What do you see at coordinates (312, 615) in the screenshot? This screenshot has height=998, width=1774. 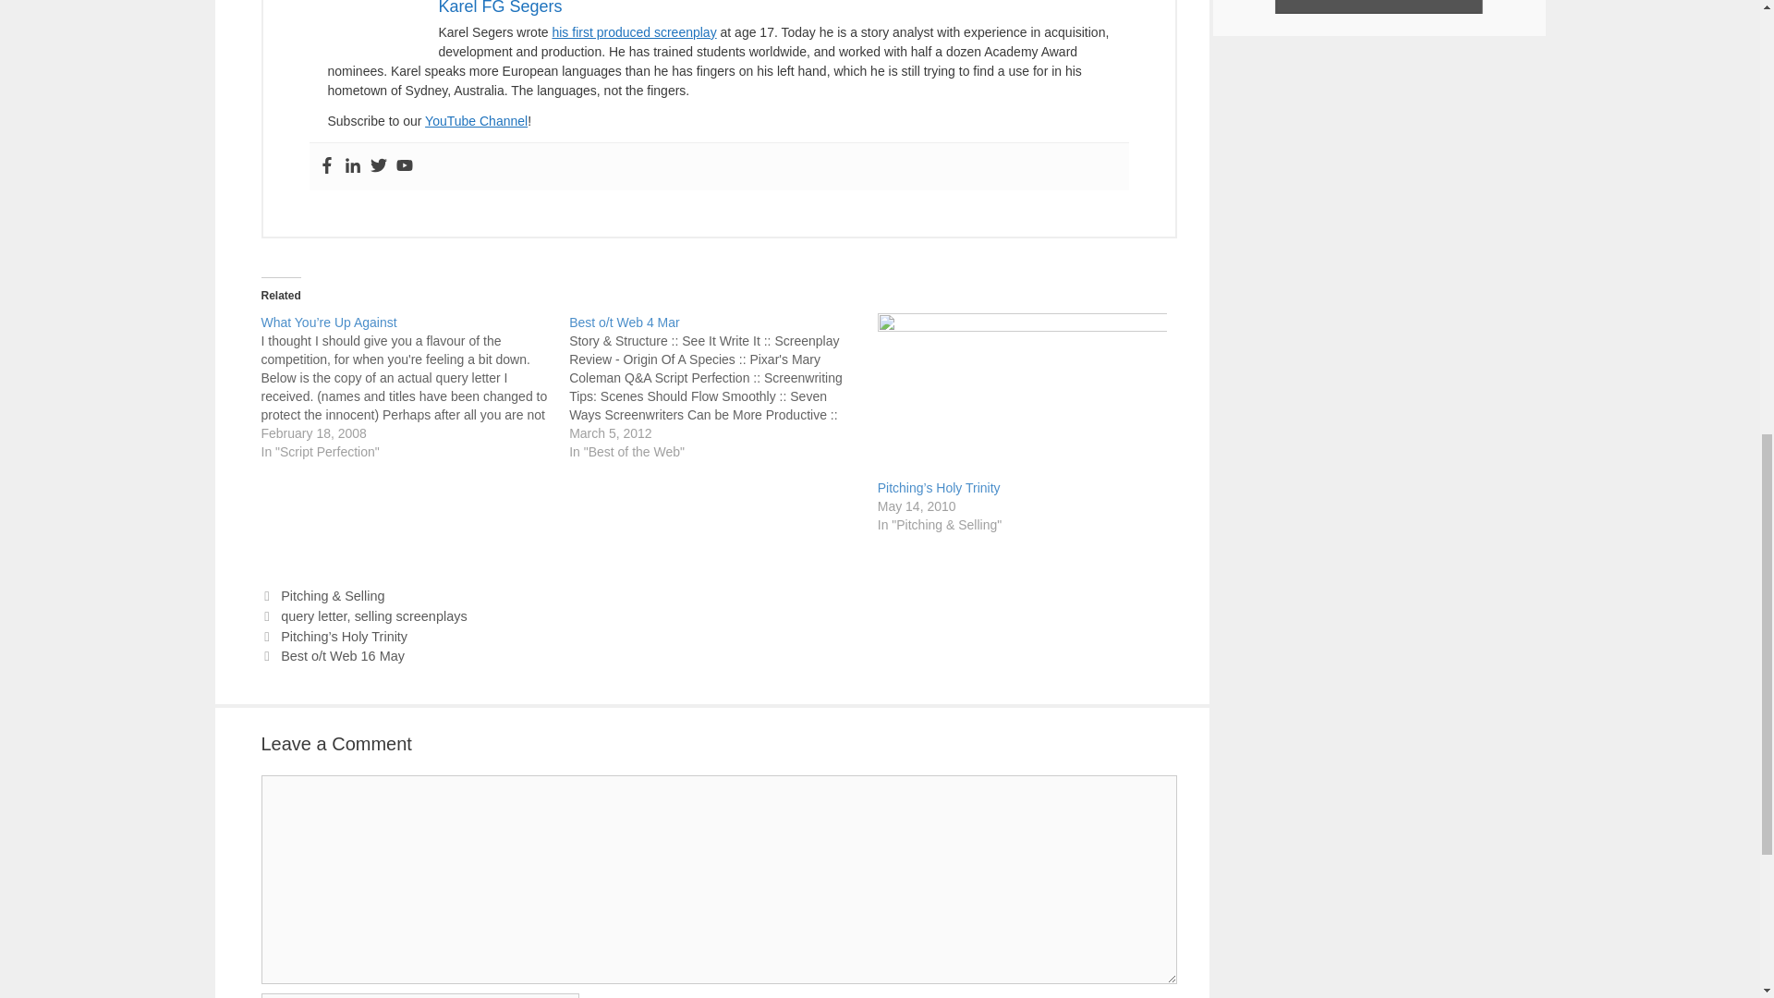 I see `query letter` at bounding box center [312, 615].